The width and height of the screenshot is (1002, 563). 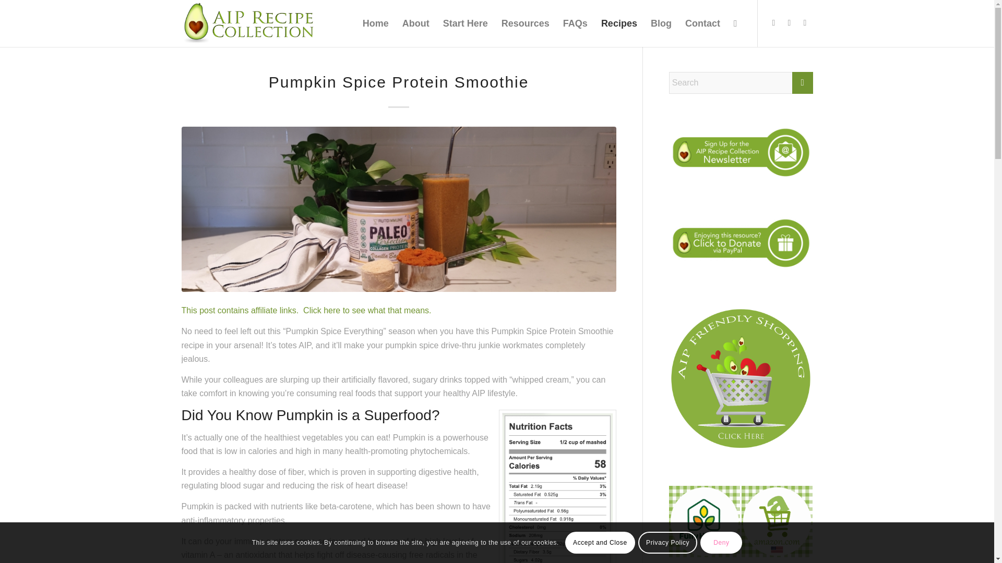 What do you see at coordinates (702, 23) in the screenshot?
I see `Contact` at bounding box center [702, 23].